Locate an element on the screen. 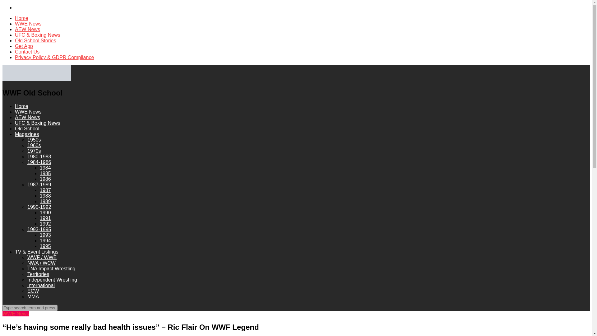 The width and height of the screenshot is (597, 336). Old School Stories is located at coordinates (35, 40).